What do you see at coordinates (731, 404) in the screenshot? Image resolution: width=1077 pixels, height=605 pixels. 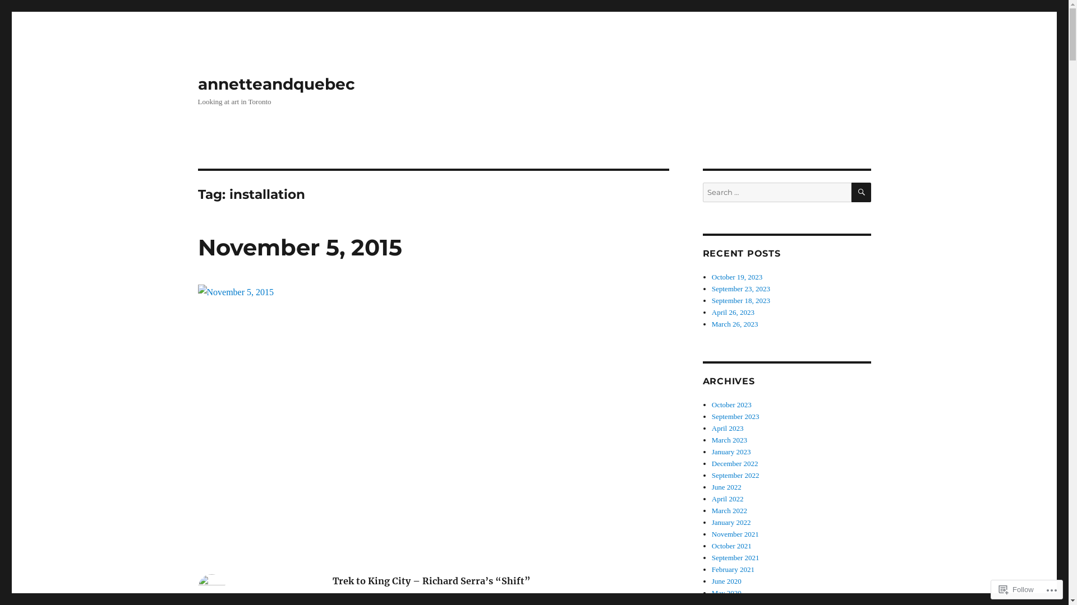 I see `October 2023` at bounding box center [731, 404].